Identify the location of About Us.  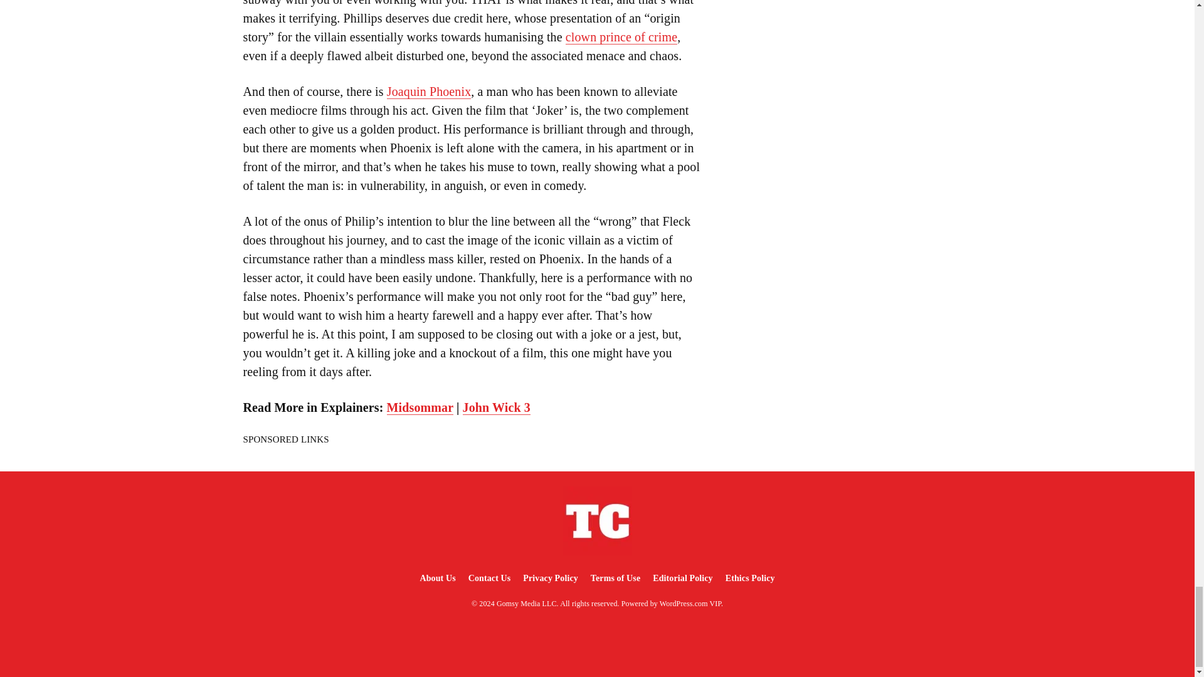
(436, 578).